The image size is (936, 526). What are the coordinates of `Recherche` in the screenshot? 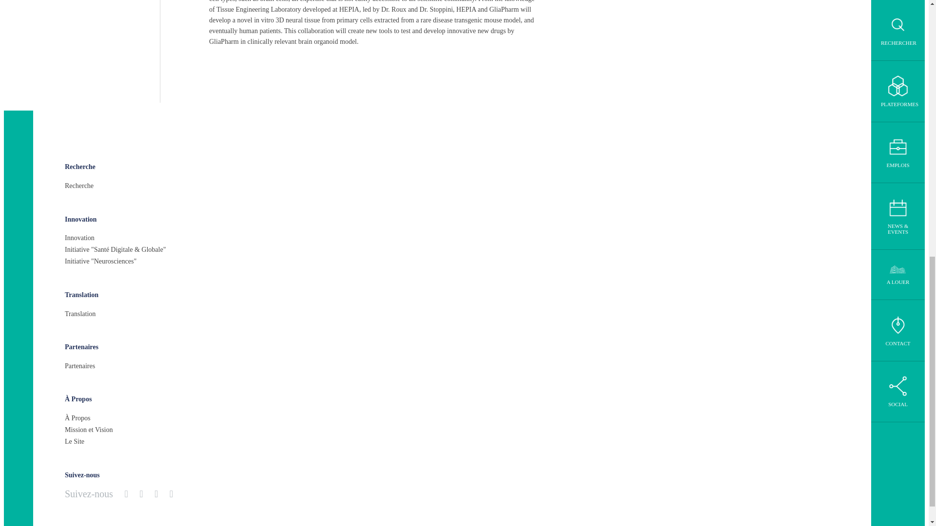 It's located at (79, 186).